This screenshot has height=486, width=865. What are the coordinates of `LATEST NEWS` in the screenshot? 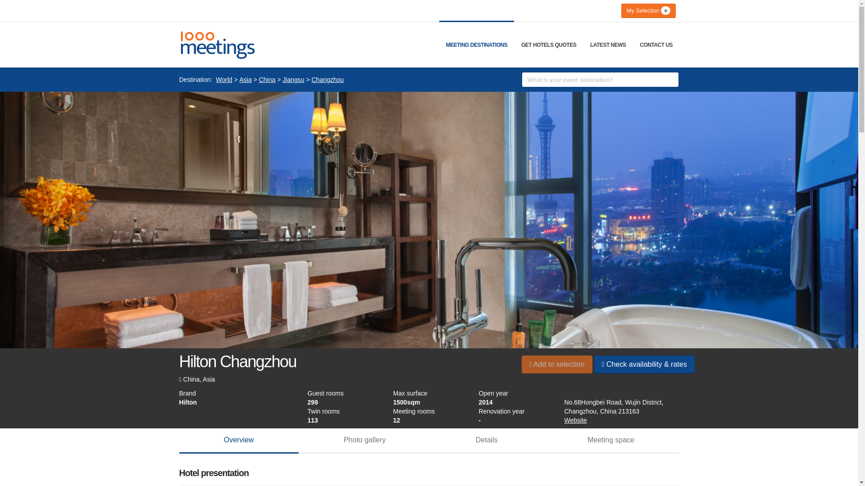 It's located at (608, 45).